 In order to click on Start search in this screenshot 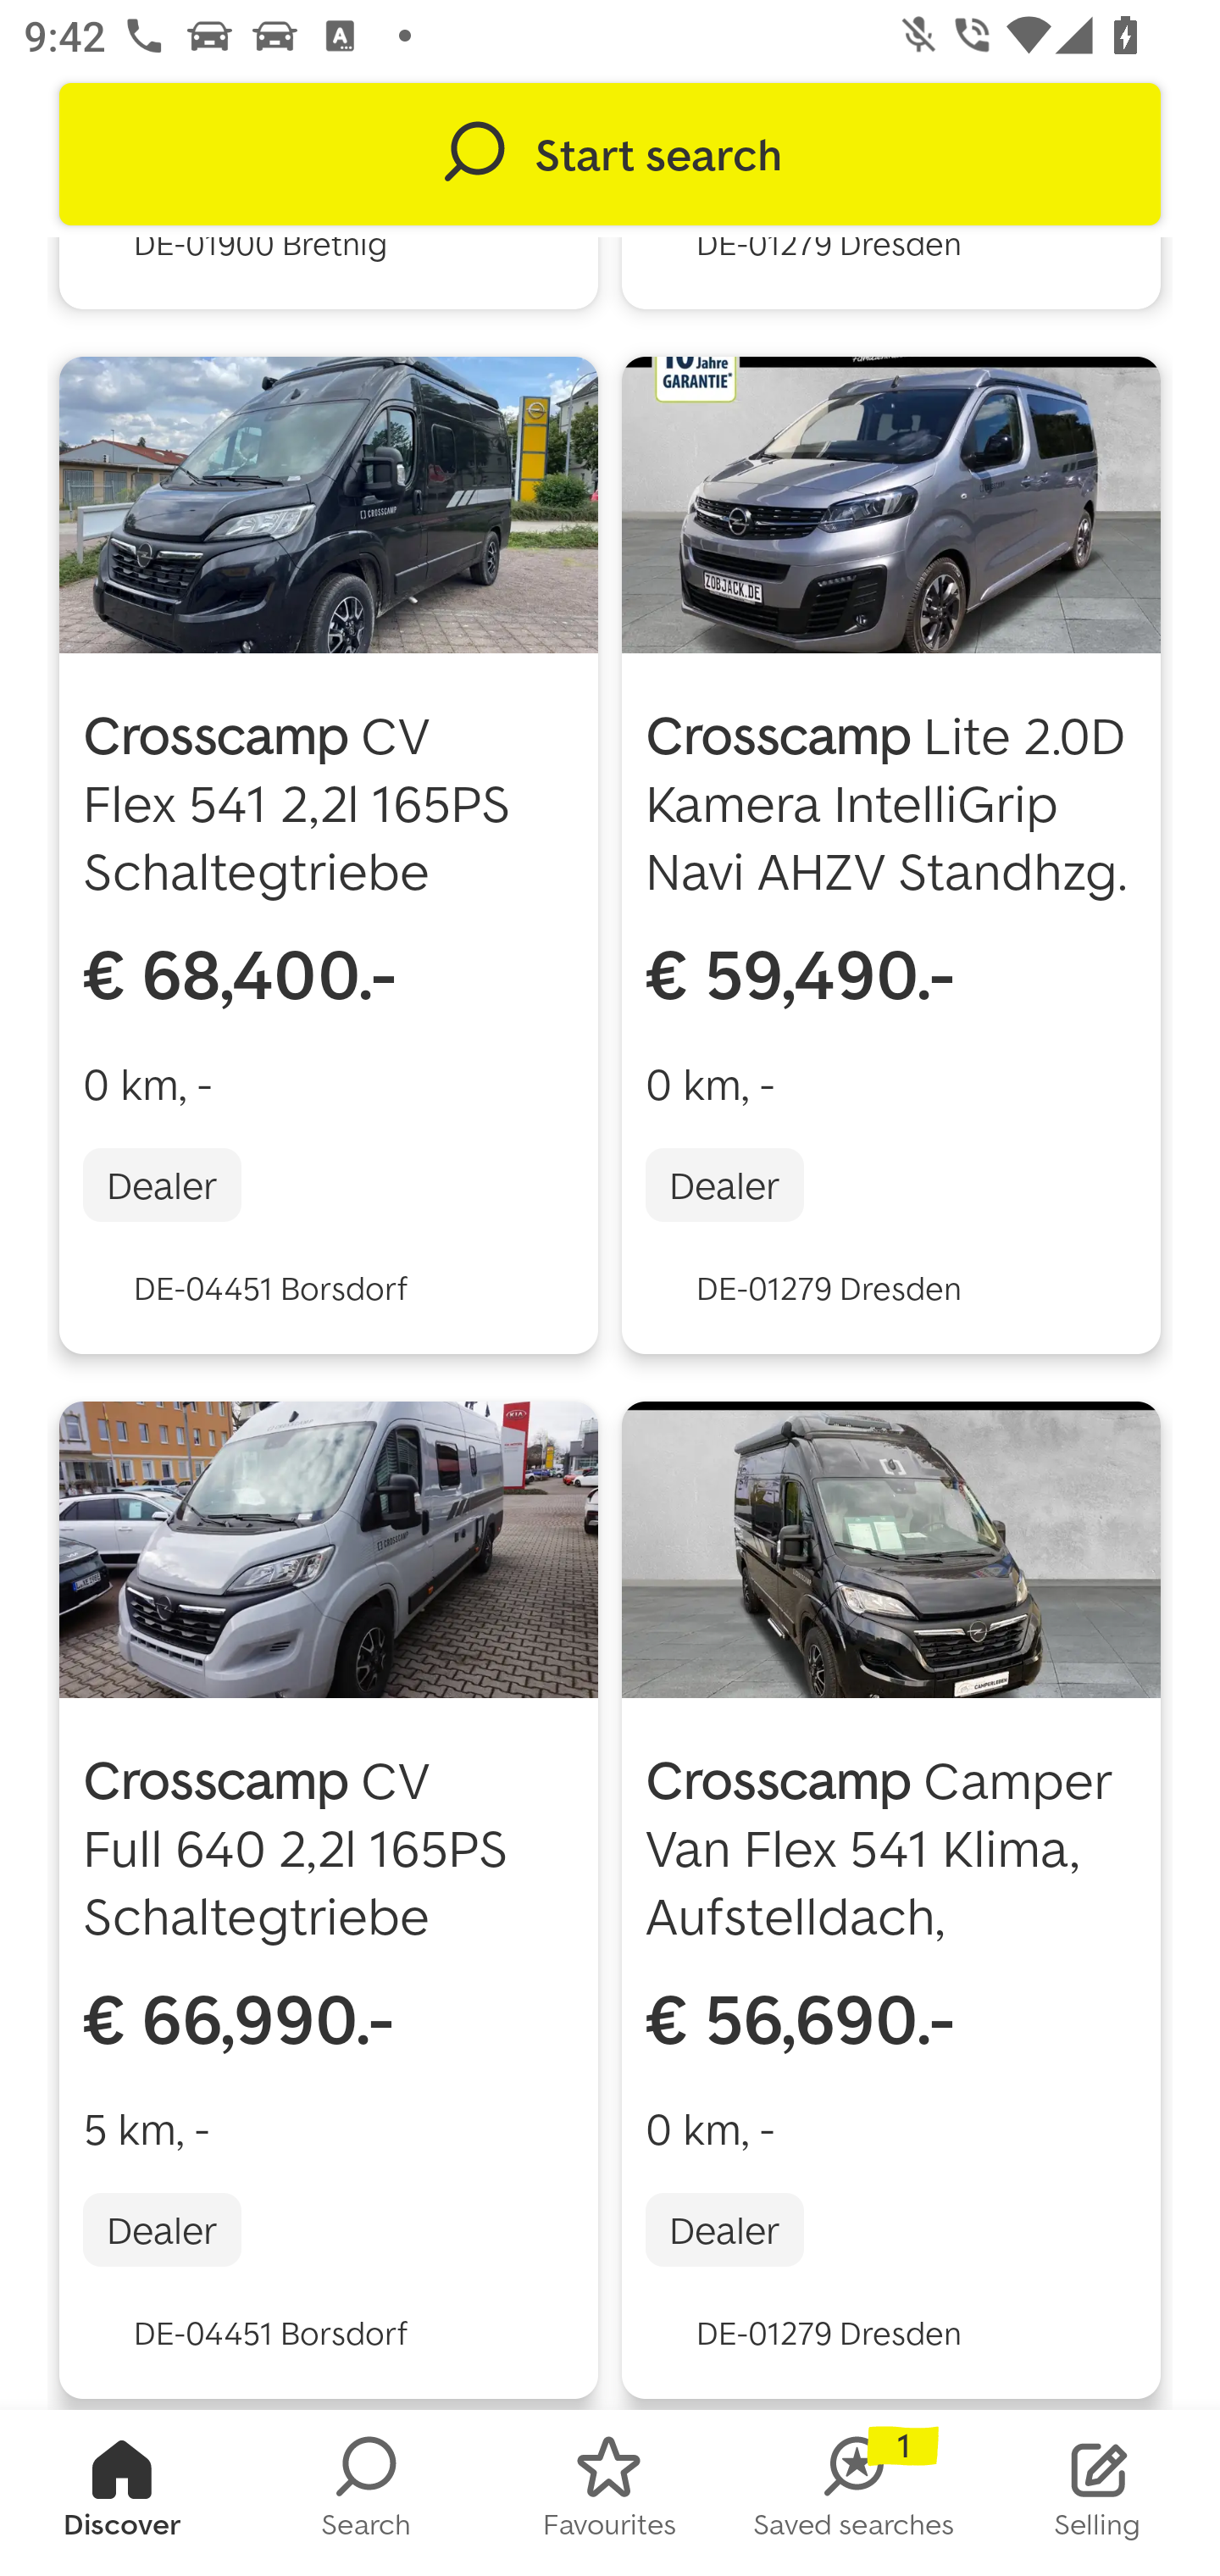, I will do `click(610, 154)`.